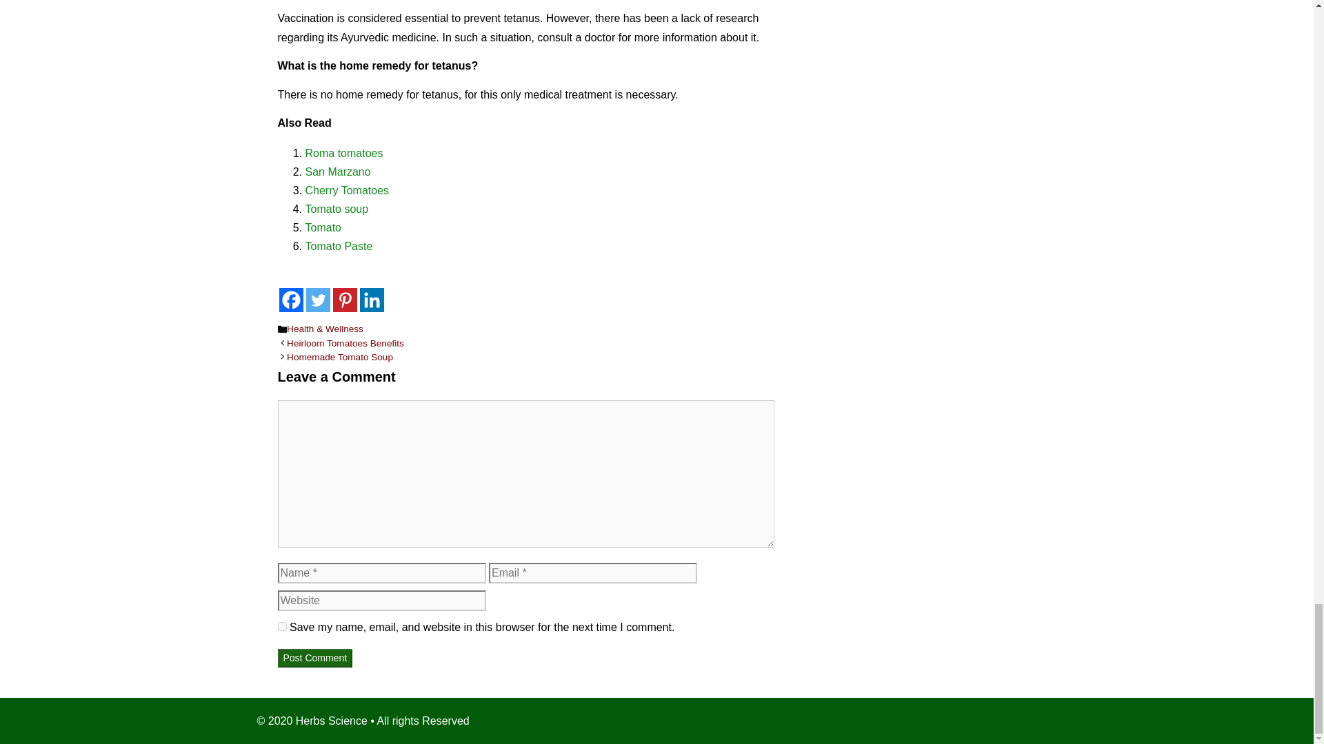  I want to click on Tomato Paste, so click(338, 246).